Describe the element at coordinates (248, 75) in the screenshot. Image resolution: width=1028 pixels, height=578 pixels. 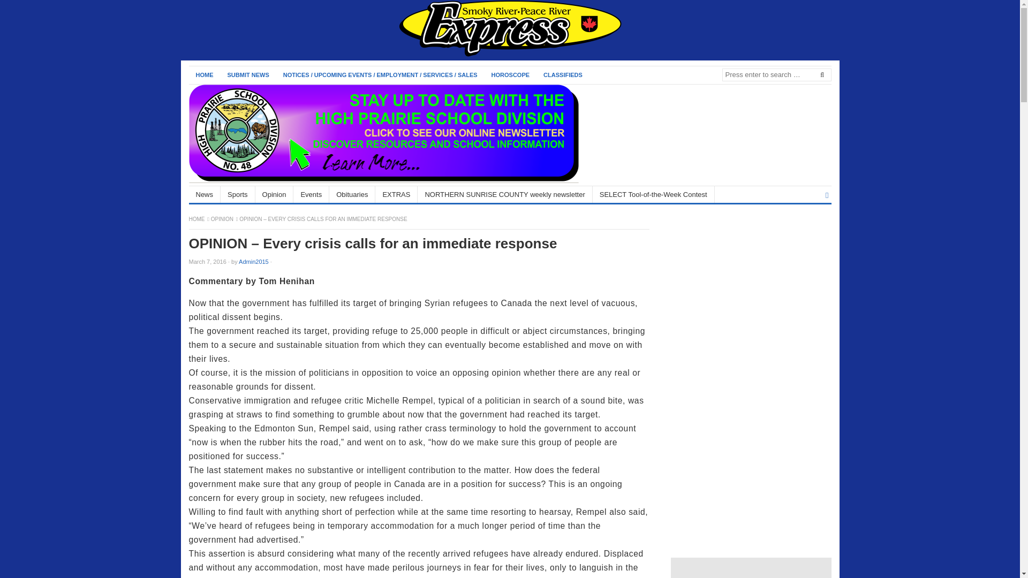
I see `SUBMIT NEWS` at that location.